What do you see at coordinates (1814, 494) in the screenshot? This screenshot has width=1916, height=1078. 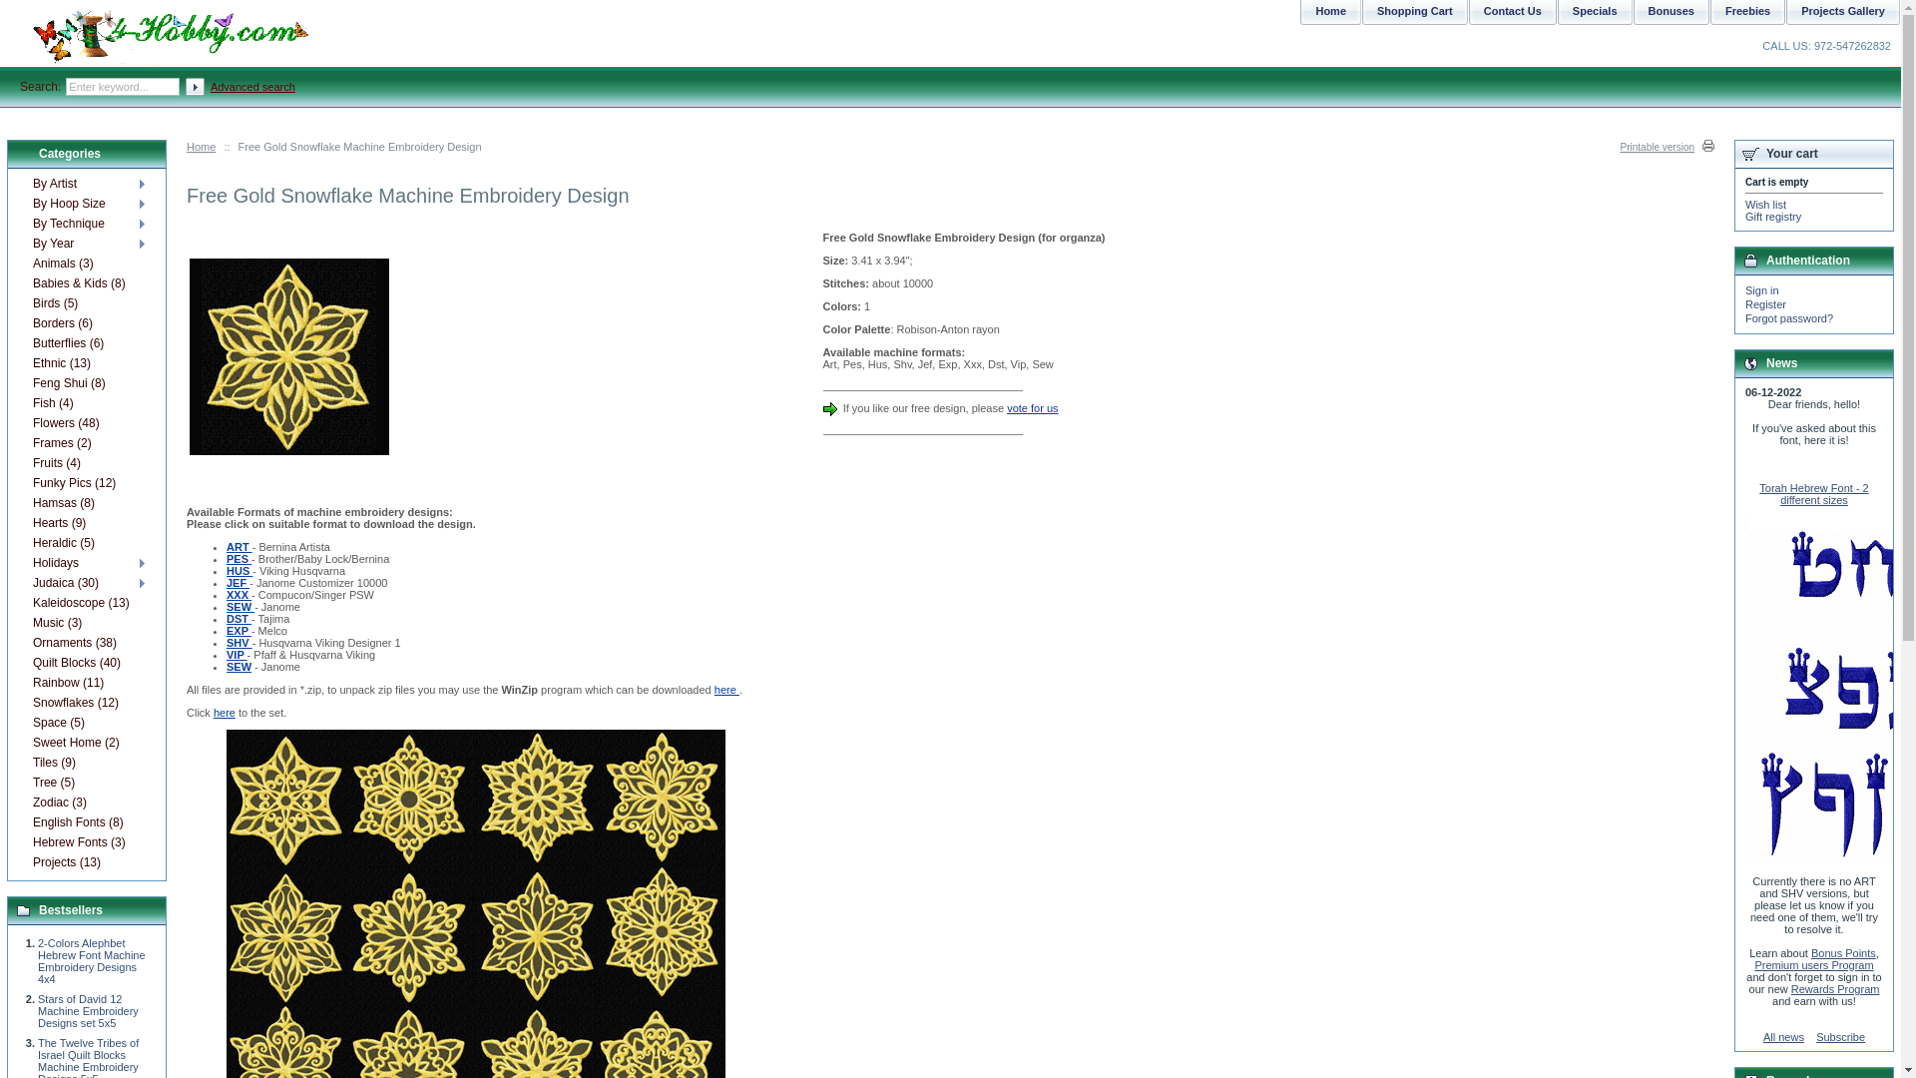 I see `Torah Hebrew Font - 2 different sizes` at bounding box center [1814, 494].